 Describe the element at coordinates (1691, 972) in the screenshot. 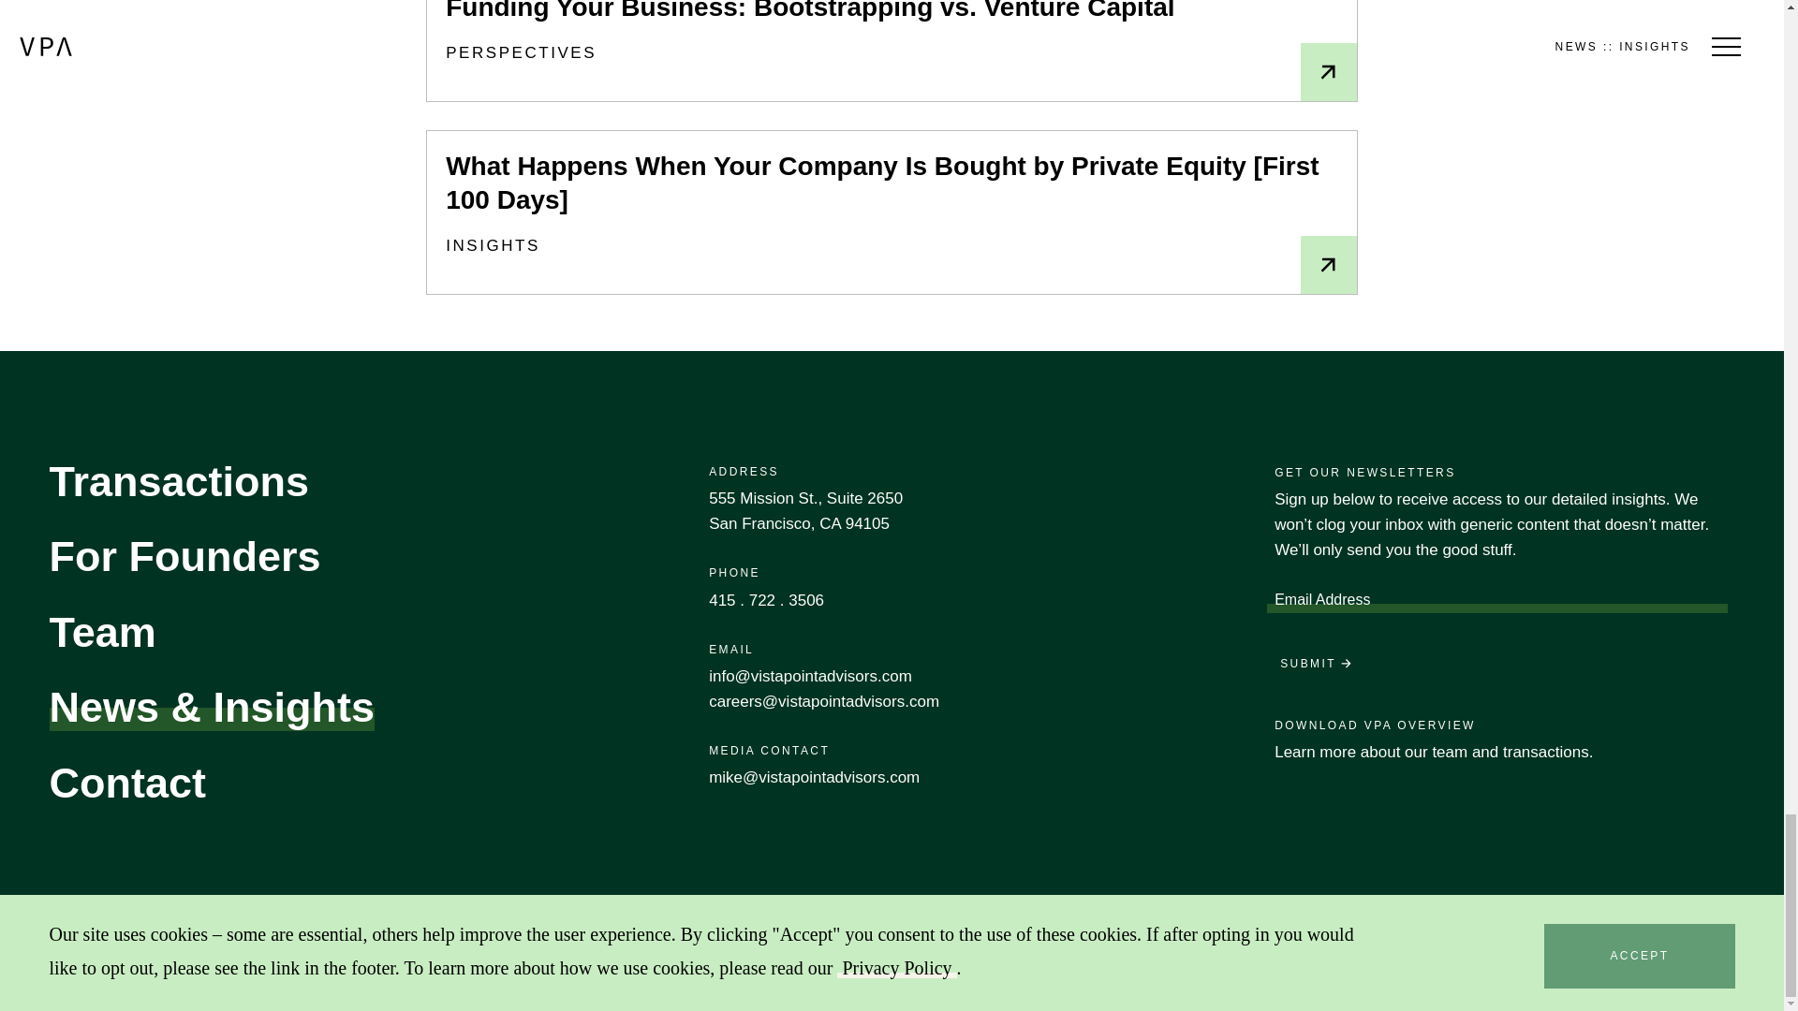

I see `Sitemap` at that location.